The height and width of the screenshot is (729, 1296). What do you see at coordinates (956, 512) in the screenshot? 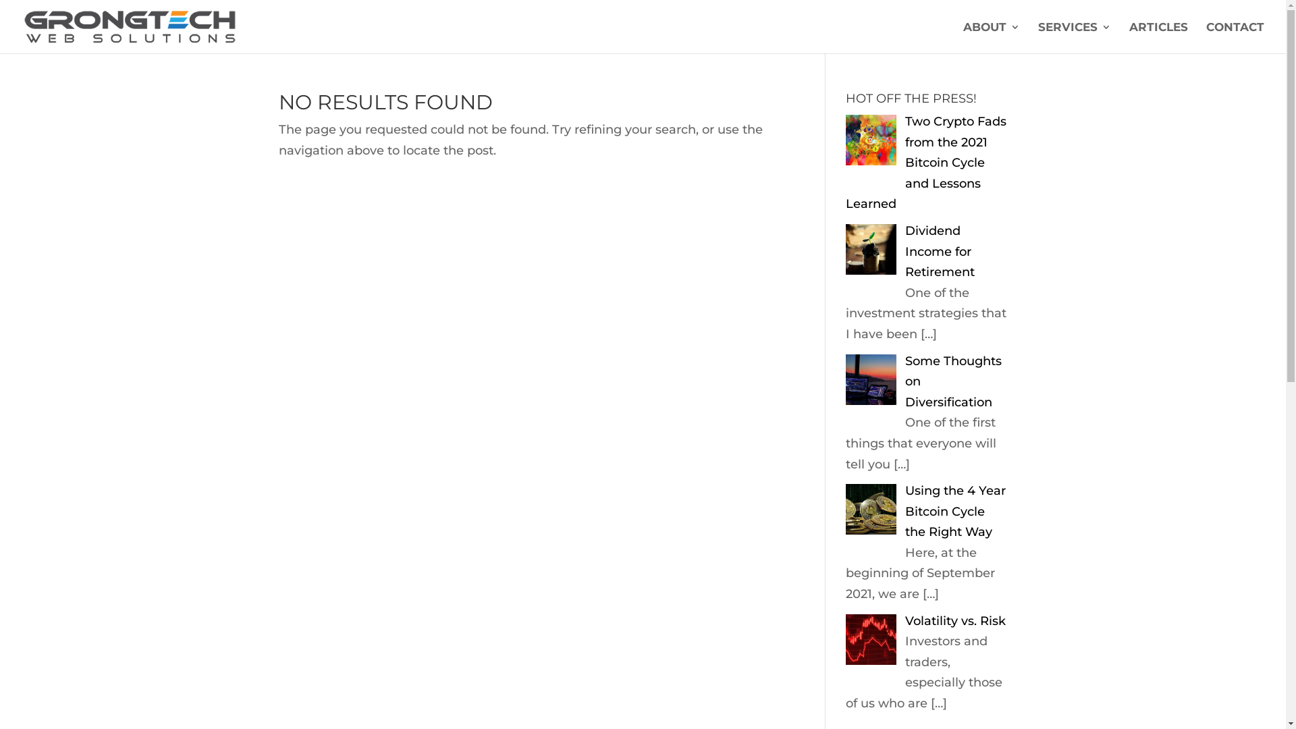
I see `Using the 4 Year Bitcoin Cycle the Right Way` at bounding box center [956, 512].